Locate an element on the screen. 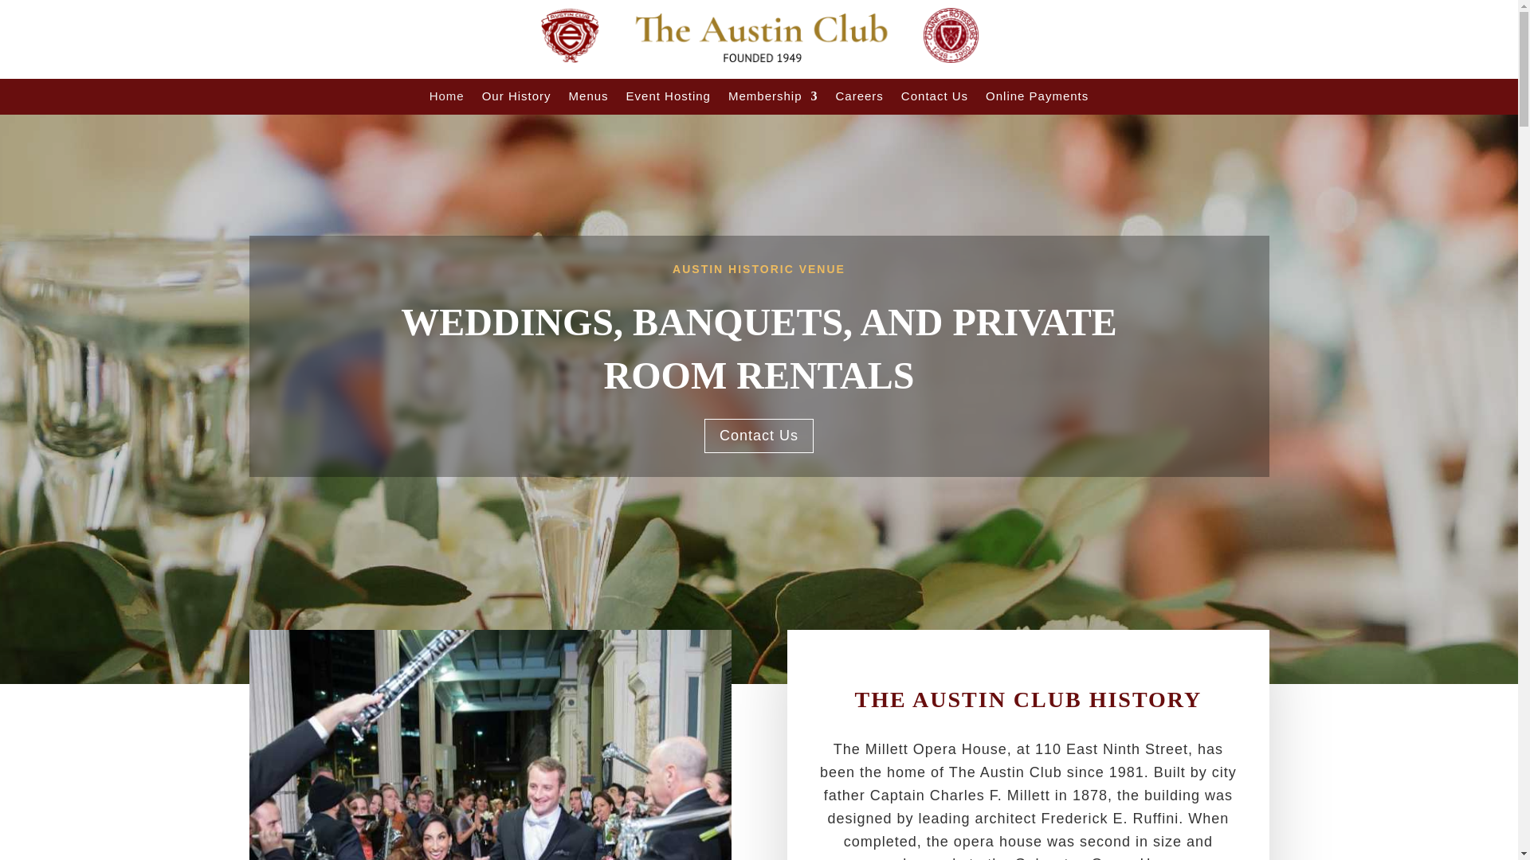 Image resolution: width=1530 pixels, height=860 pixels. Our History is located at coordinates (516, 99).